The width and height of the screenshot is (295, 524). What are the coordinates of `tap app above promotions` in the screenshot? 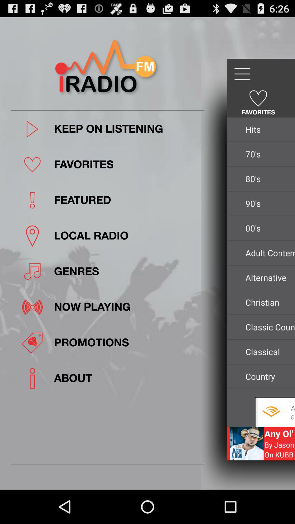 It's located at (127, 307).